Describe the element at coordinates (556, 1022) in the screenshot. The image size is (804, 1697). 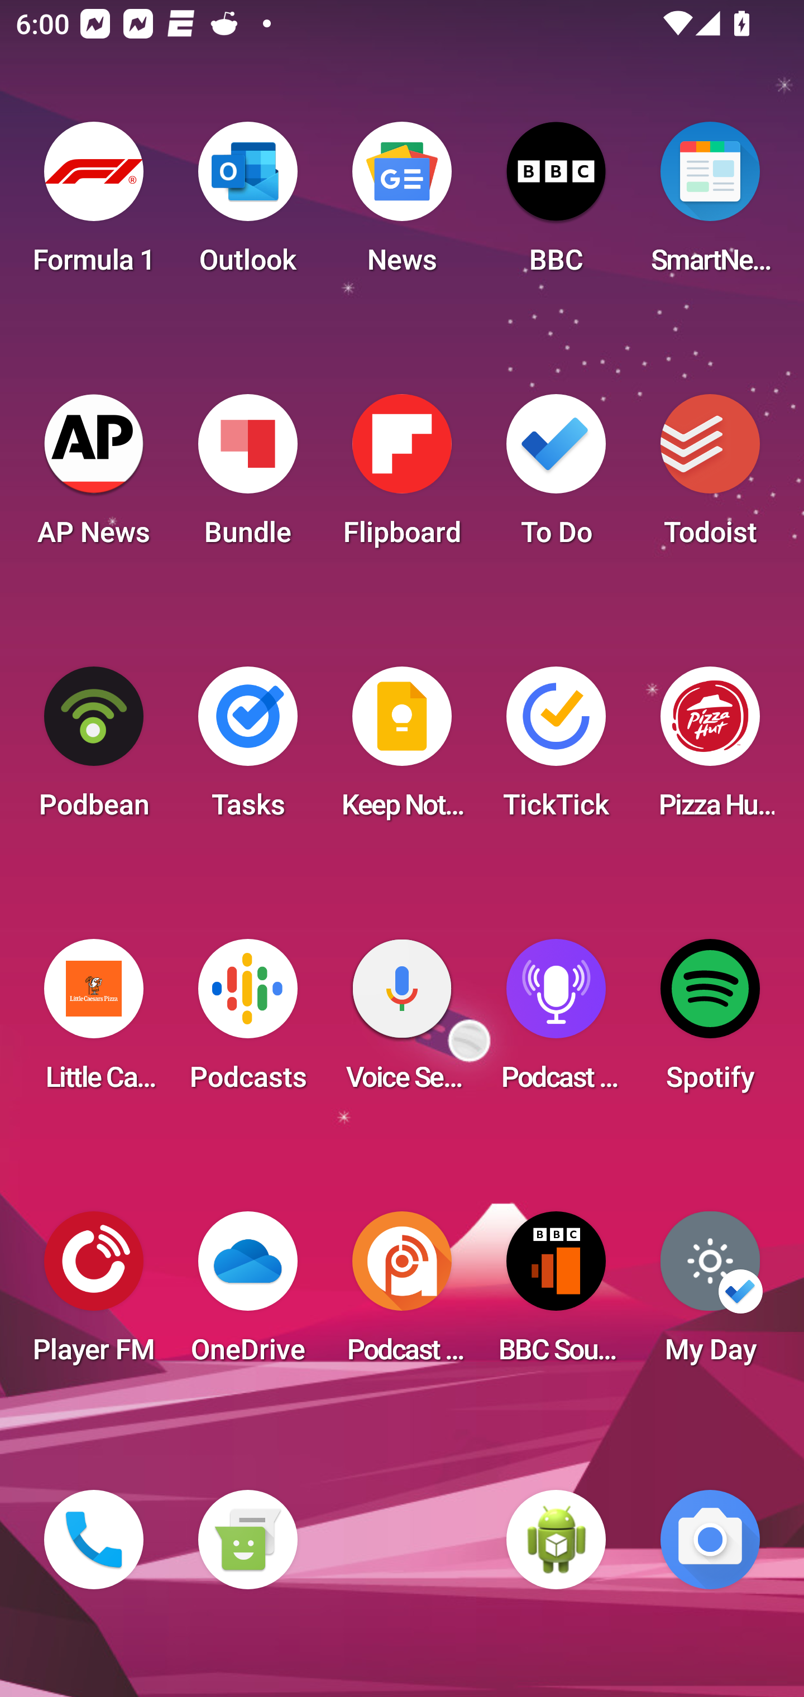
I see `Podcast Player` at that location.